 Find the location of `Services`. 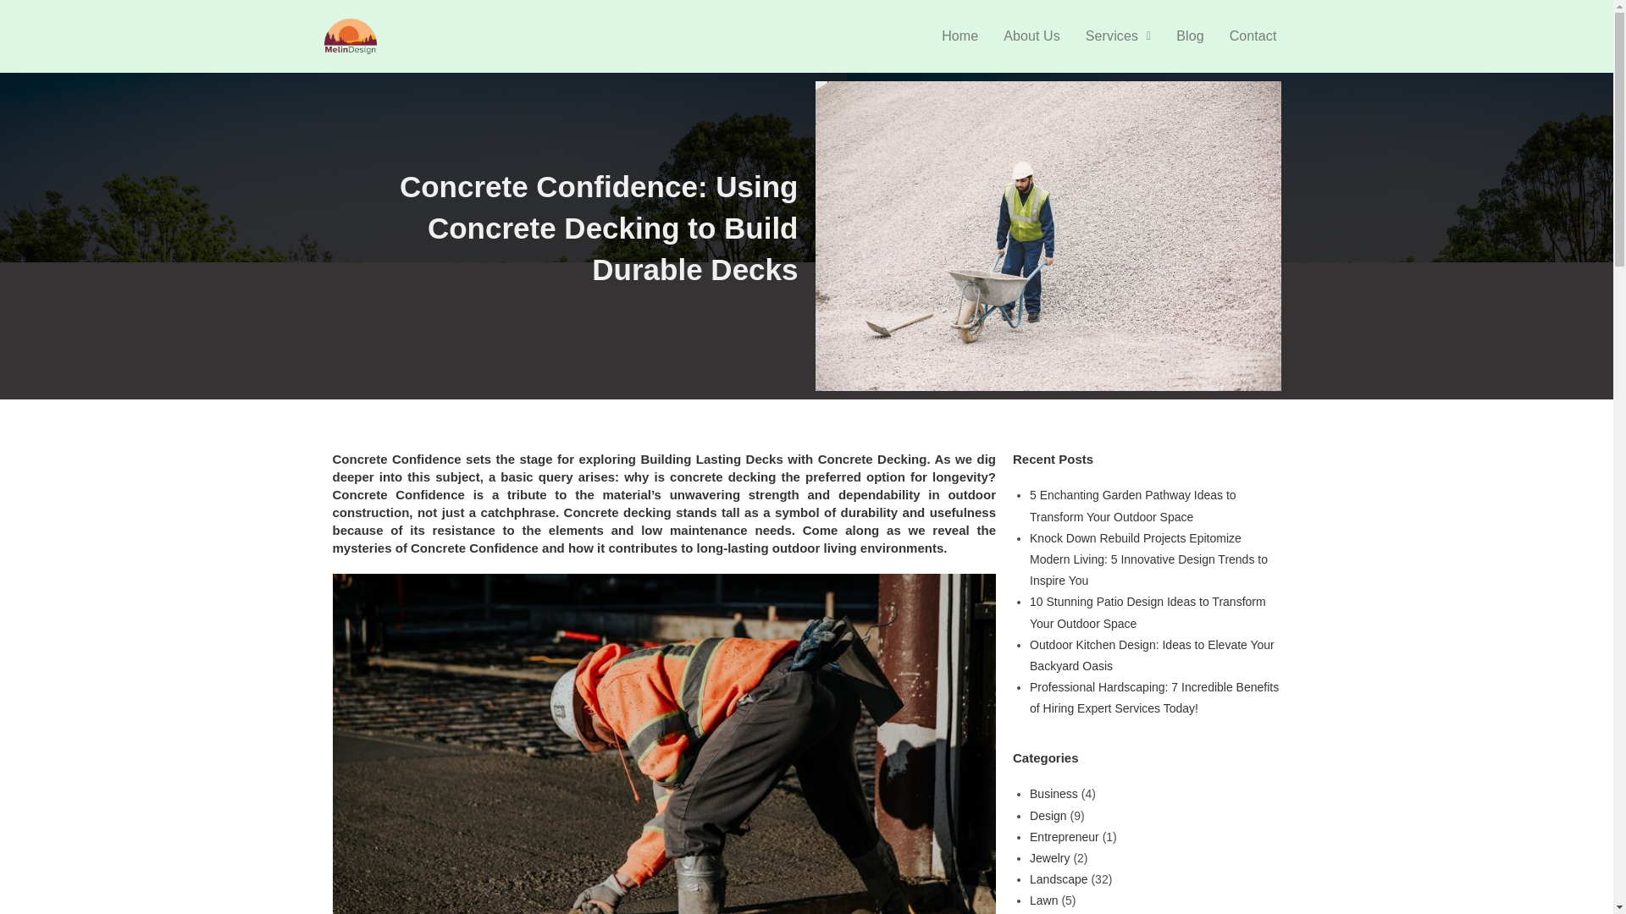

Services is located at coordinates (1118, 36).